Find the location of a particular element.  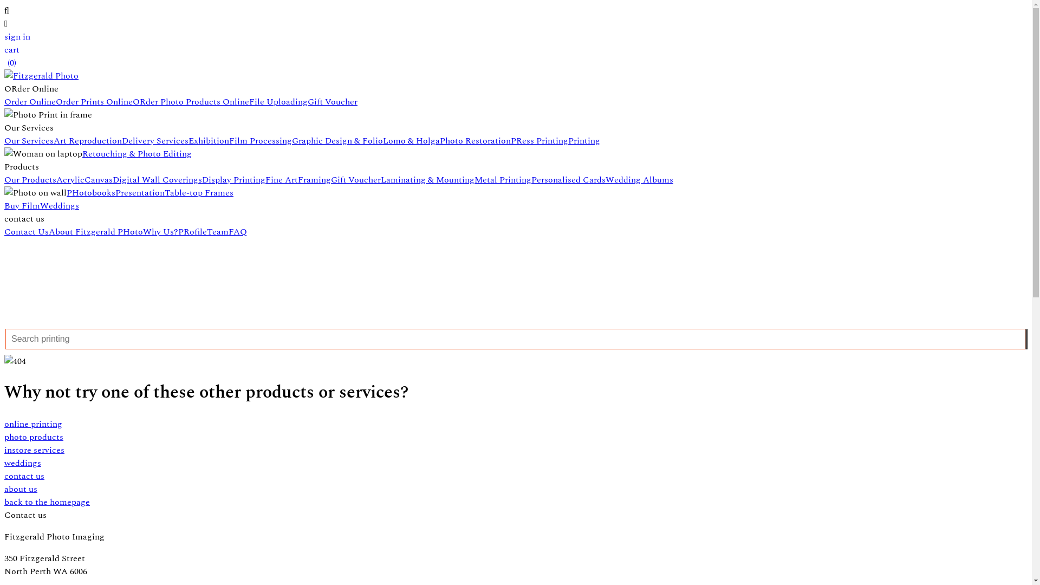

Film Processing is located at coordinates (261, 141).